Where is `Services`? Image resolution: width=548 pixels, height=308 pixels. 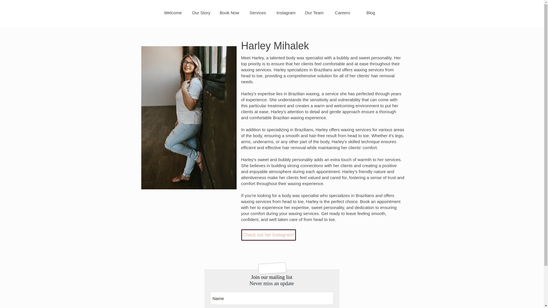
Services is located at coordinates (258, 13).